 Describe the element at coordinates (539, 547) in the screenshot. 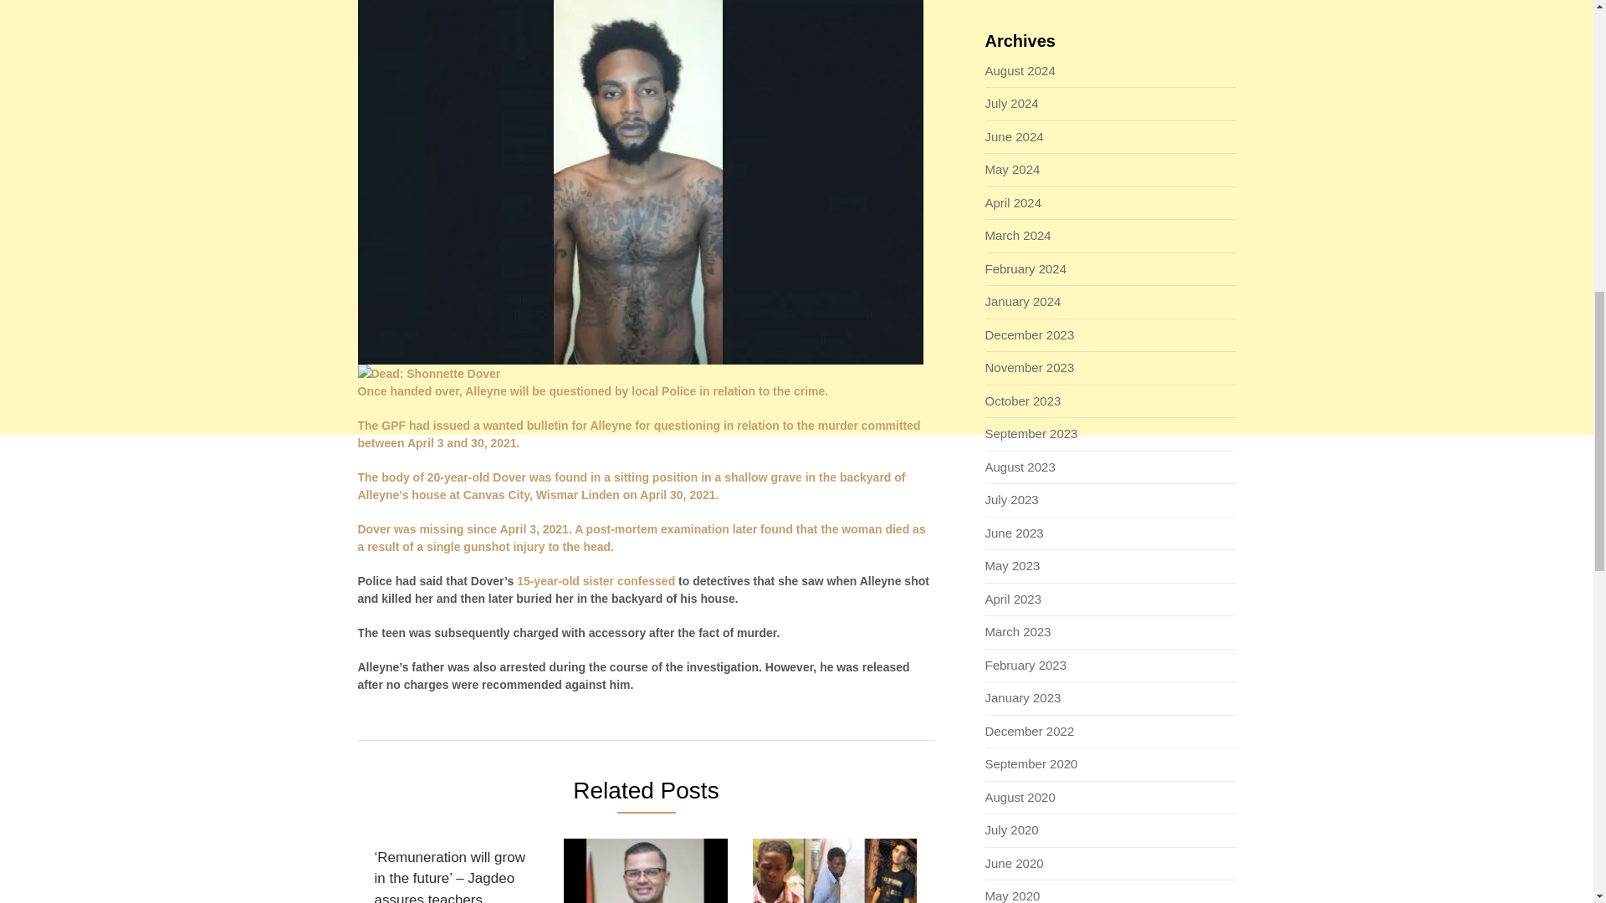

I see `gunshot injury to the head.` at that location.